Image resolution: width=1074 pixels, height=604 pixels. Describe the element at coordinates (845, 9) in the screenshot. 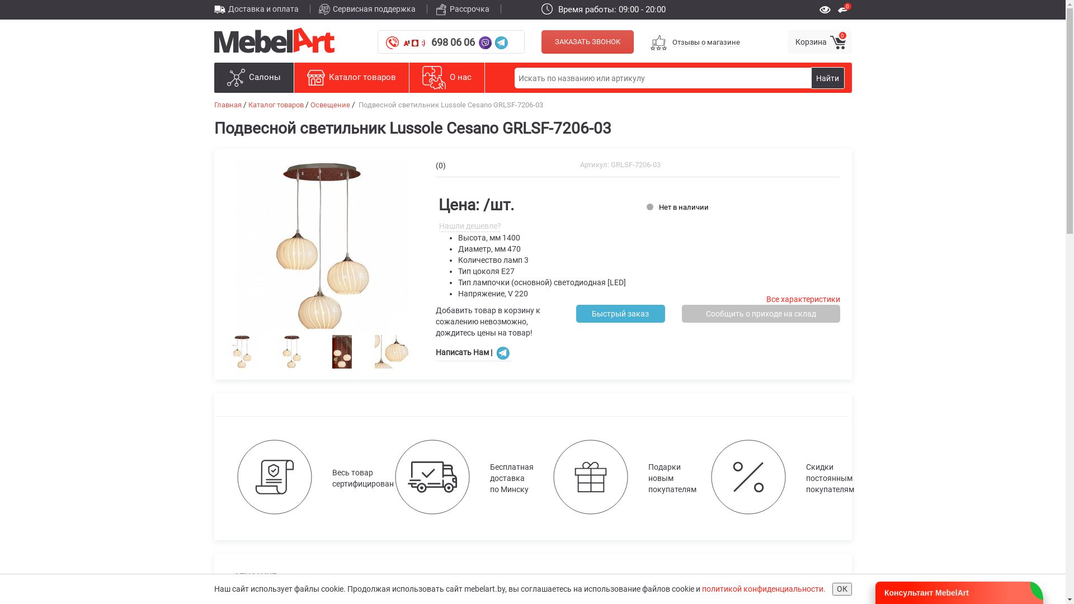

I see `0` at that location.